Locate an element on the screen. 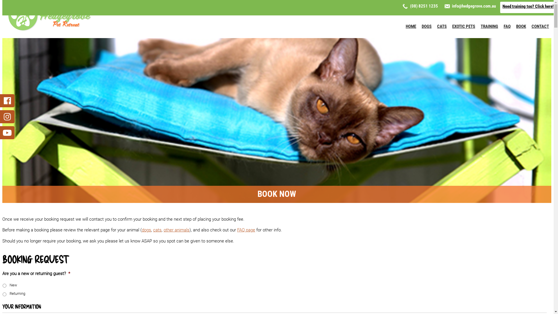  Need training too? Click here! is located at coordinates (528, 8).